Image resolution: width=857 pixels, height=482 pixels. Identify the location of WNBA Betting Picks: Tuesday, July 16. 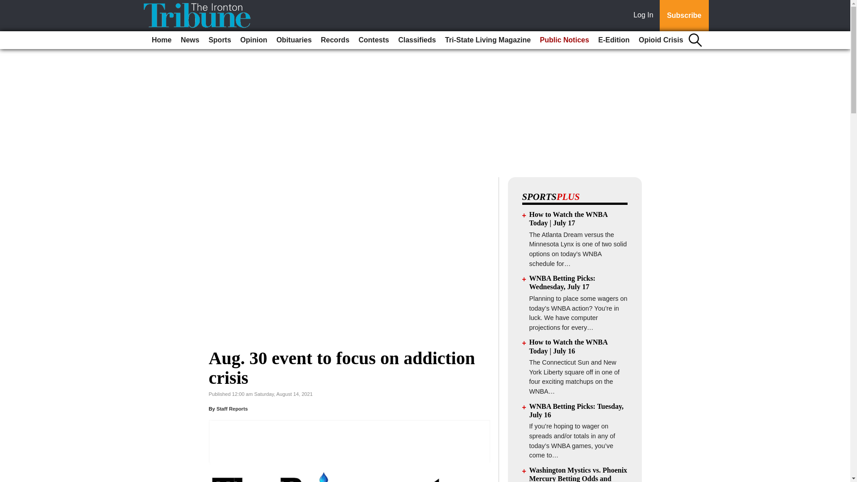
(577, 411).